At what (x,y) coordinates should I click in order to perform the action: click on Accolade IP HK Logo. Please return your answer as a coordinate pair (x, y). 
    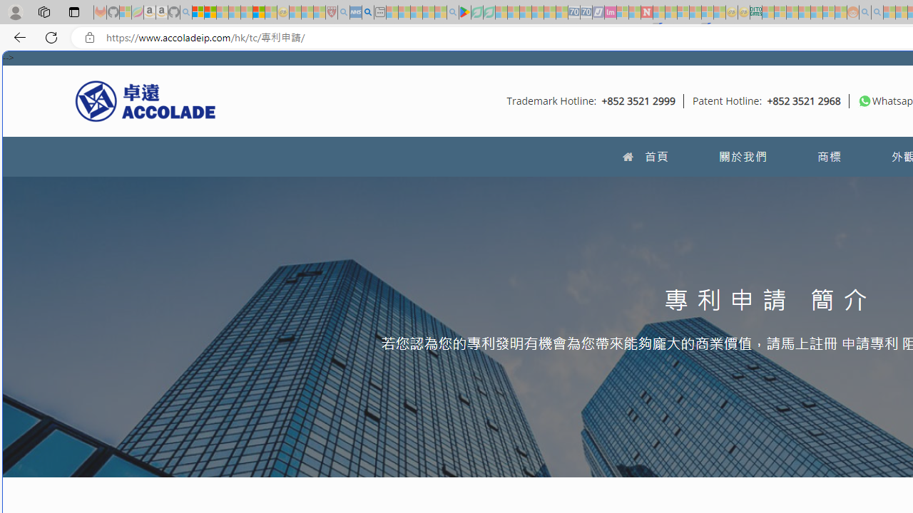
    Looking at the image, I should click on (146, 100).